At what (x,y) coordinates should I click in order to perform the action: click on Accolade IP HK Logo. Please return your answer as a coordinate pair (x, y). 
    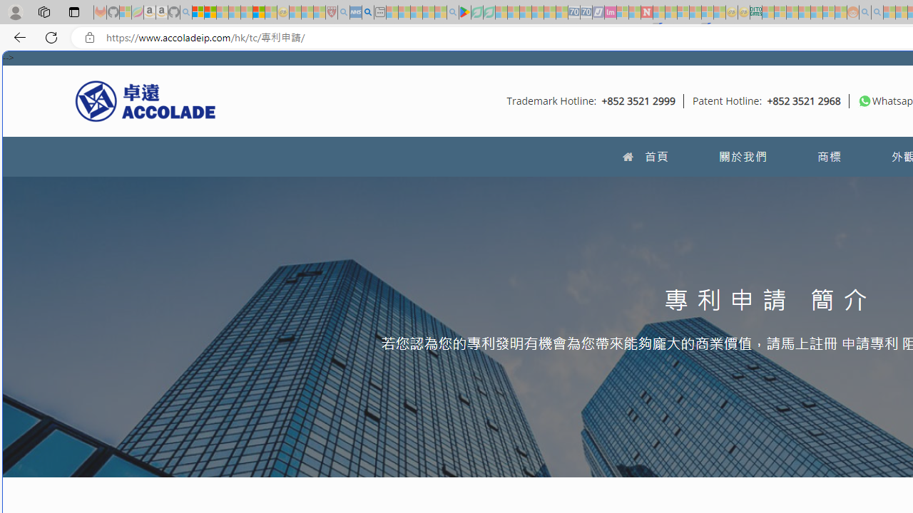
    Looking at the image, I should click on (146, 100).